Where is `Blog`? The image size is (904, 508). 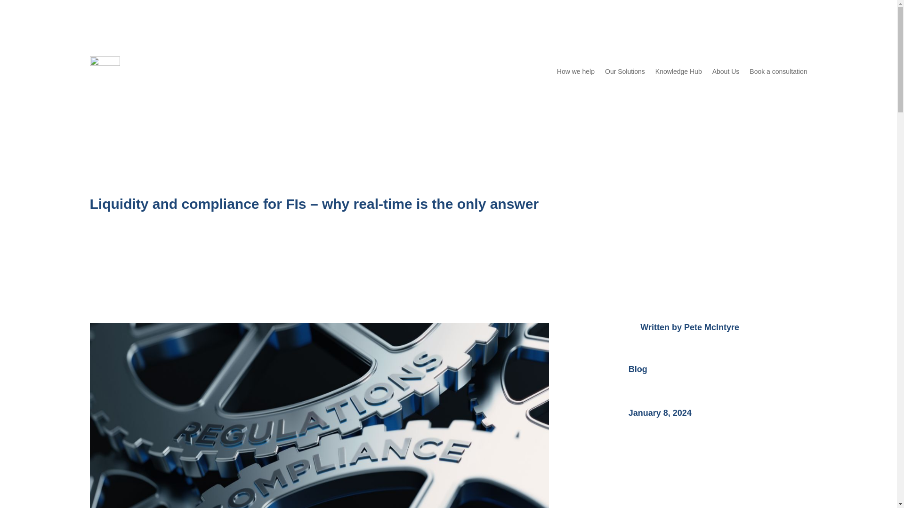 Blog is located at coordinates (638, 369).